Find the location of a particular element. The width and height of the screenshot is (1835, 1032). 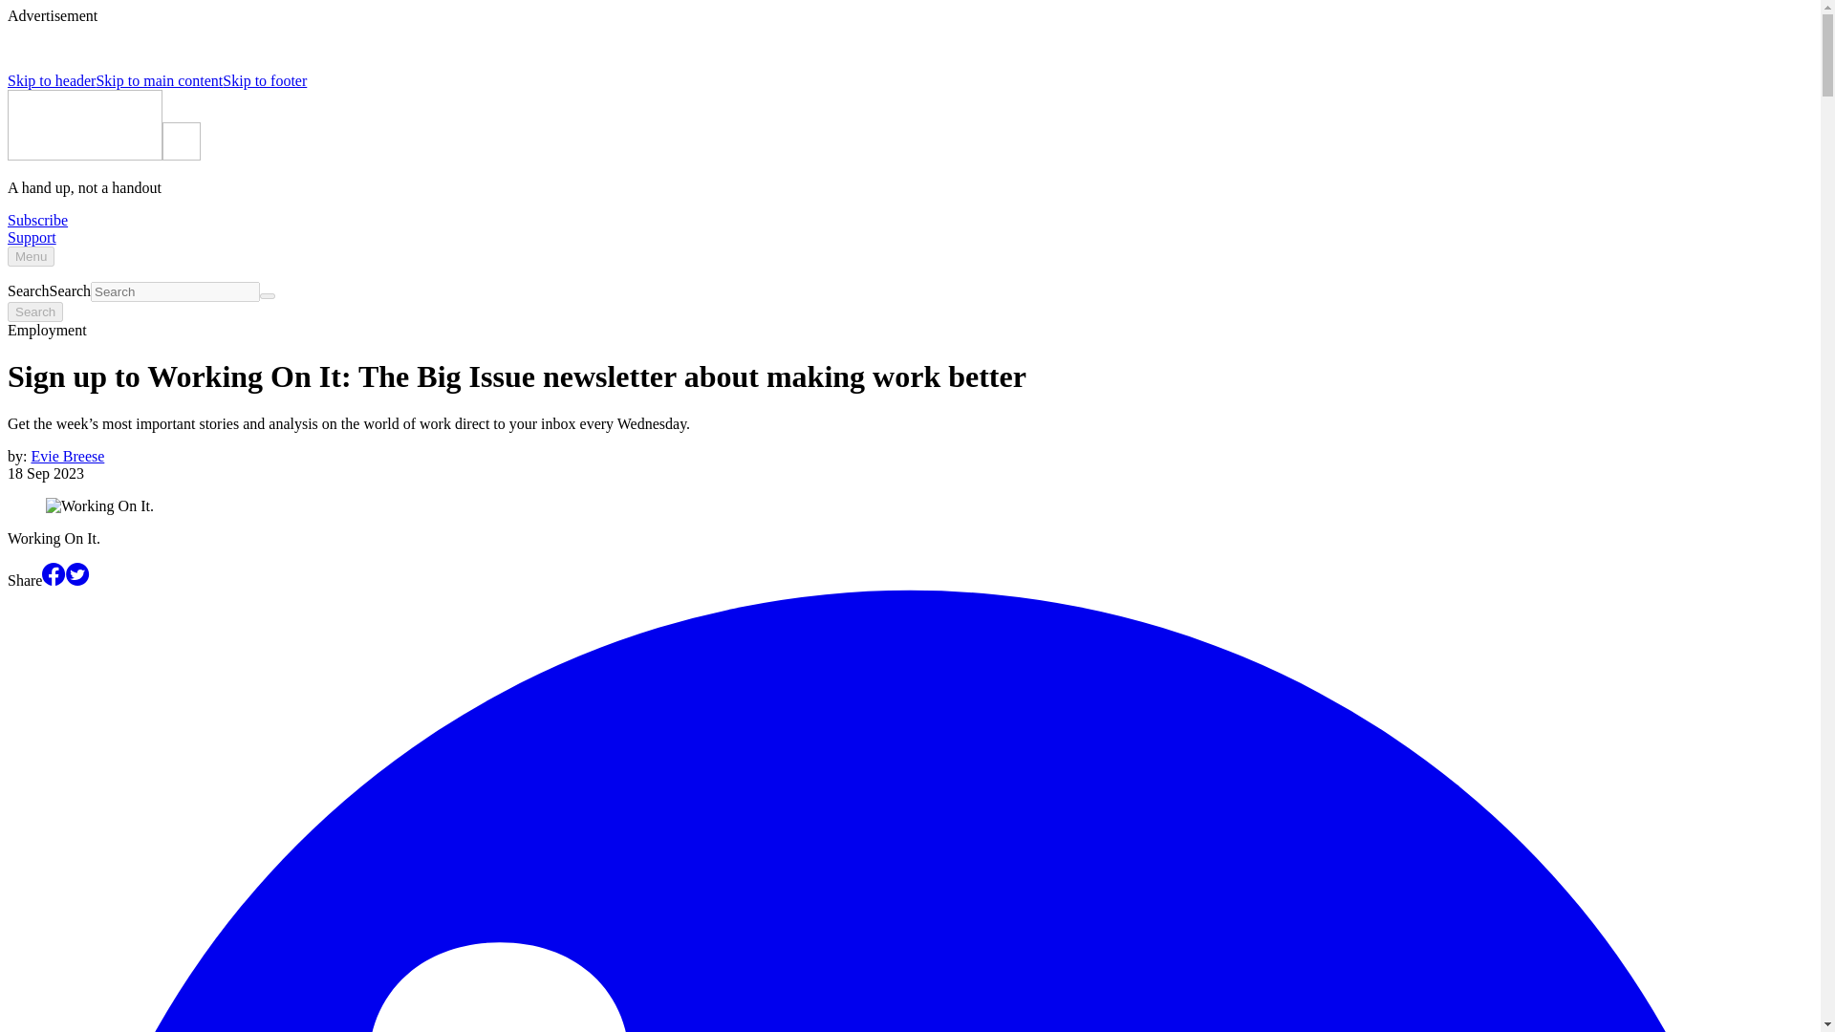

Support is located at coordinates (32, 237).